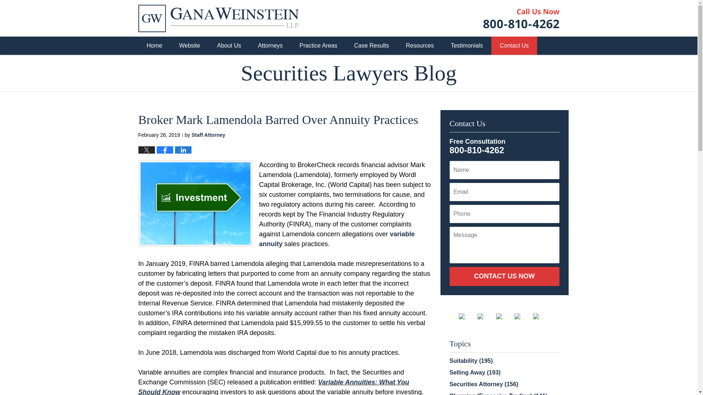 The width and height of the screenshot is (703, 395). Describe the element at coordinates (229, 46) in the screenshot. I see `About Us` at that location.